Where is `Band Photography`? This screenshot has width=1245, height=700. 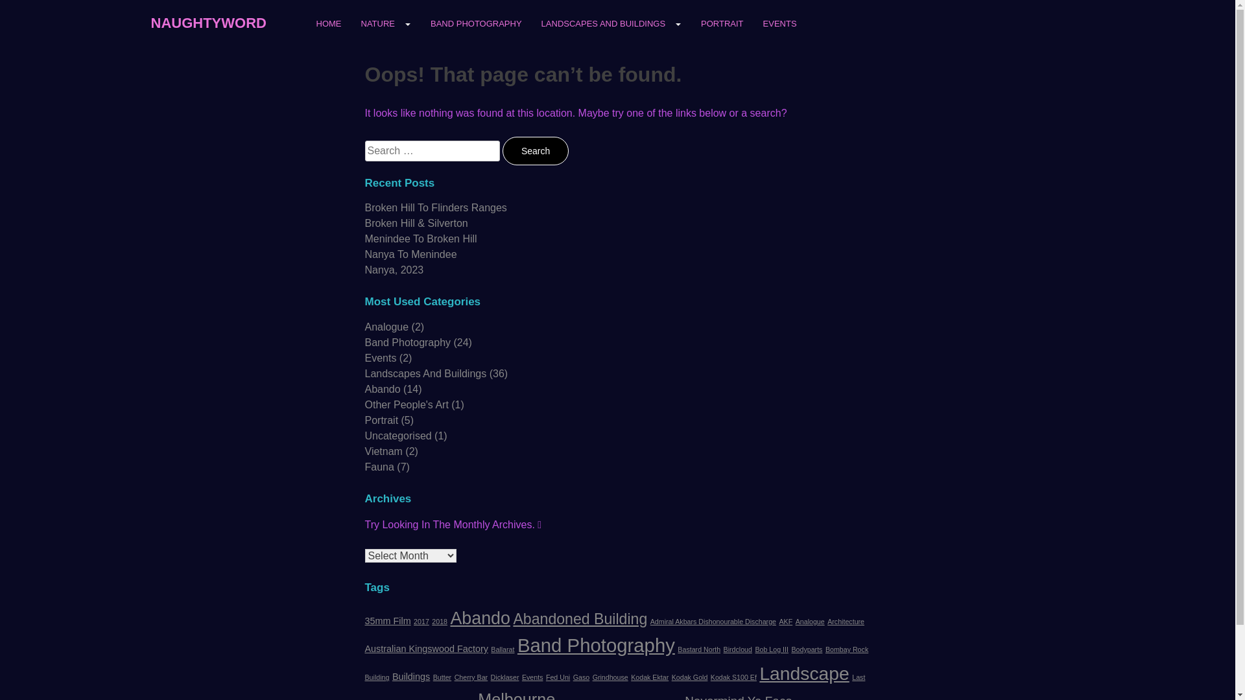
Band Photography is located at coordinates (597, 646).